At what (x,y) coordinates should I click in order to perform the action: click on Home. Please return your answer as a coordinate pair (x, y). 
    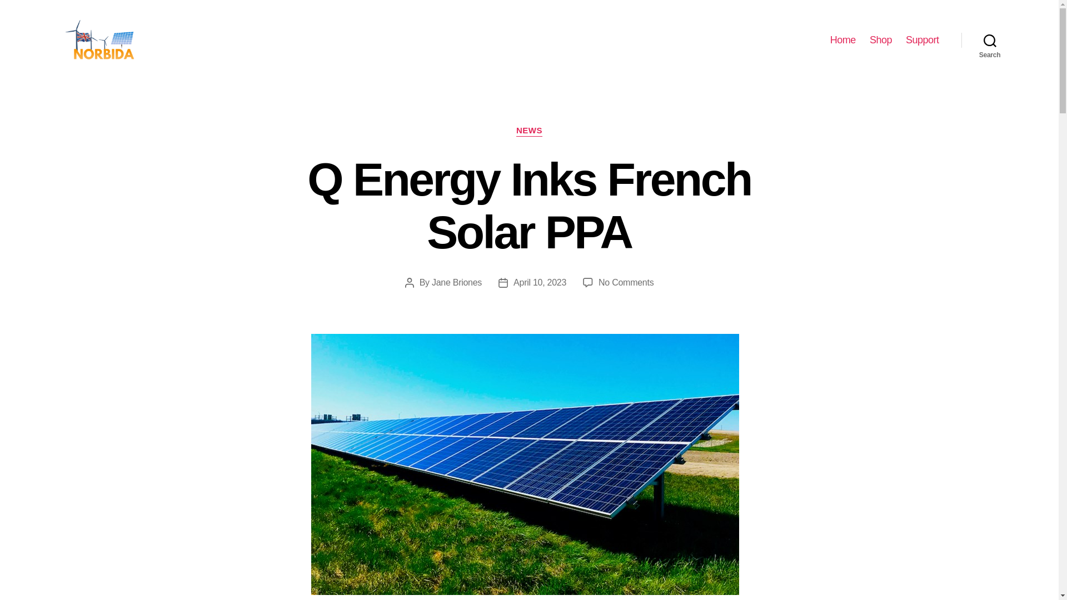
    Looking at the image, I should click on (842, 40).